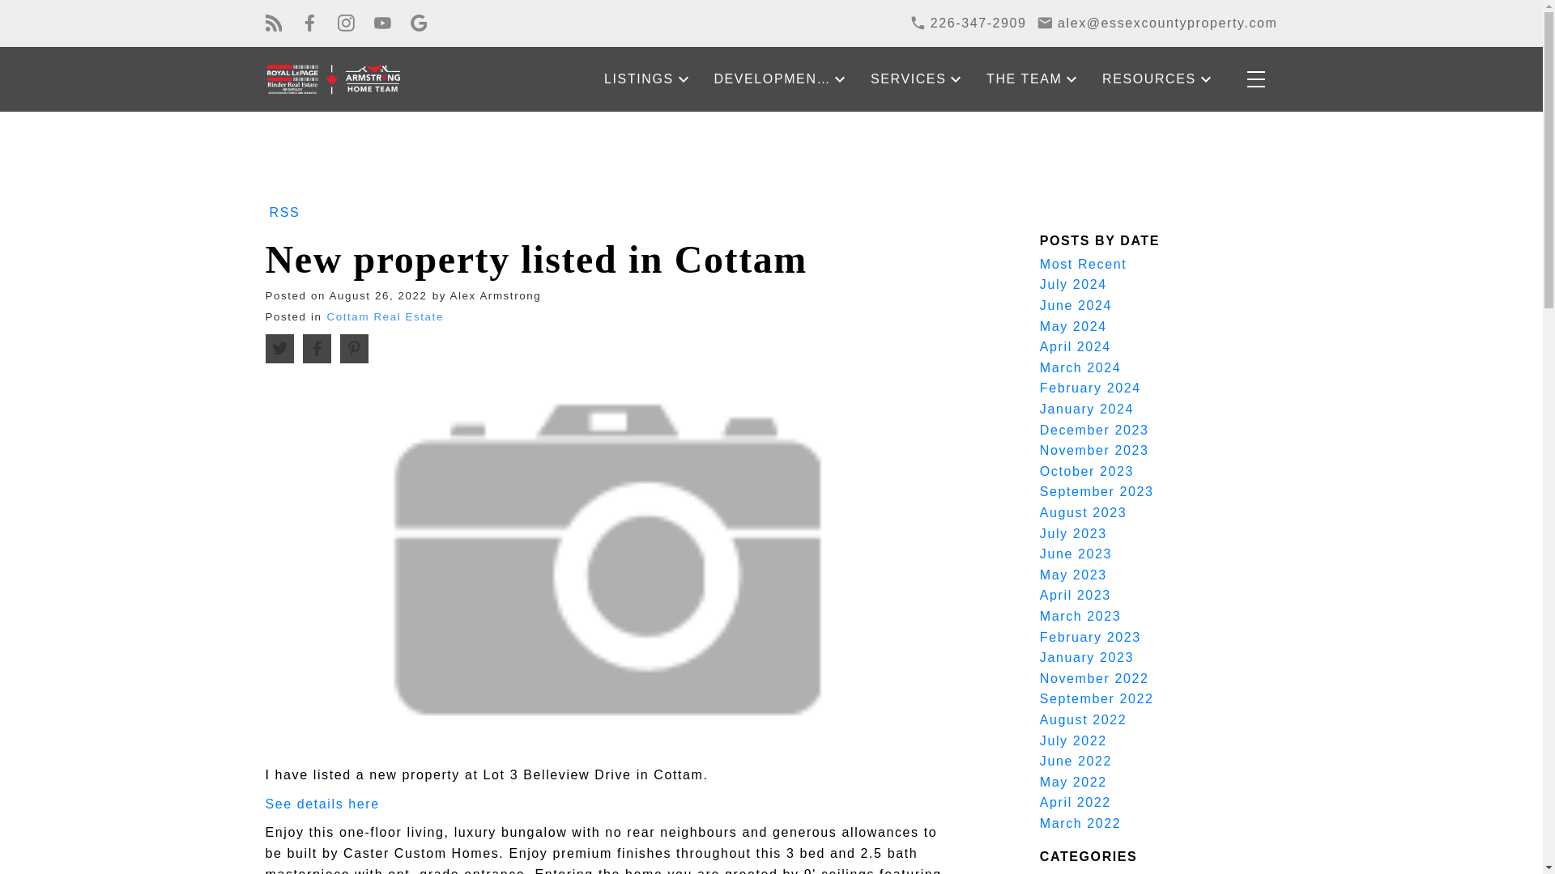  I want to click on Facebook, so click(309, 23).